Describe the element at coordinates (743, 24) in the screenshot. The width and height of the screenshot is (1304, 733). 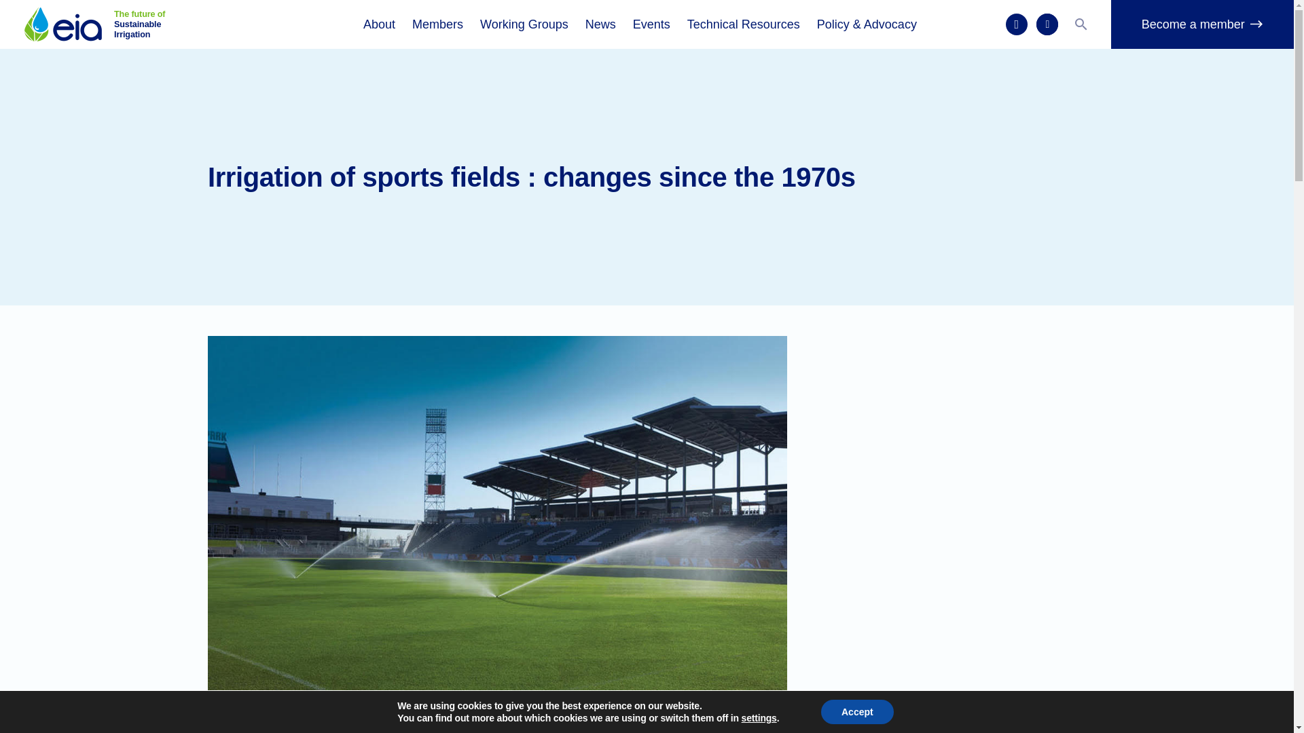
I see `Technical Resources` at that location.